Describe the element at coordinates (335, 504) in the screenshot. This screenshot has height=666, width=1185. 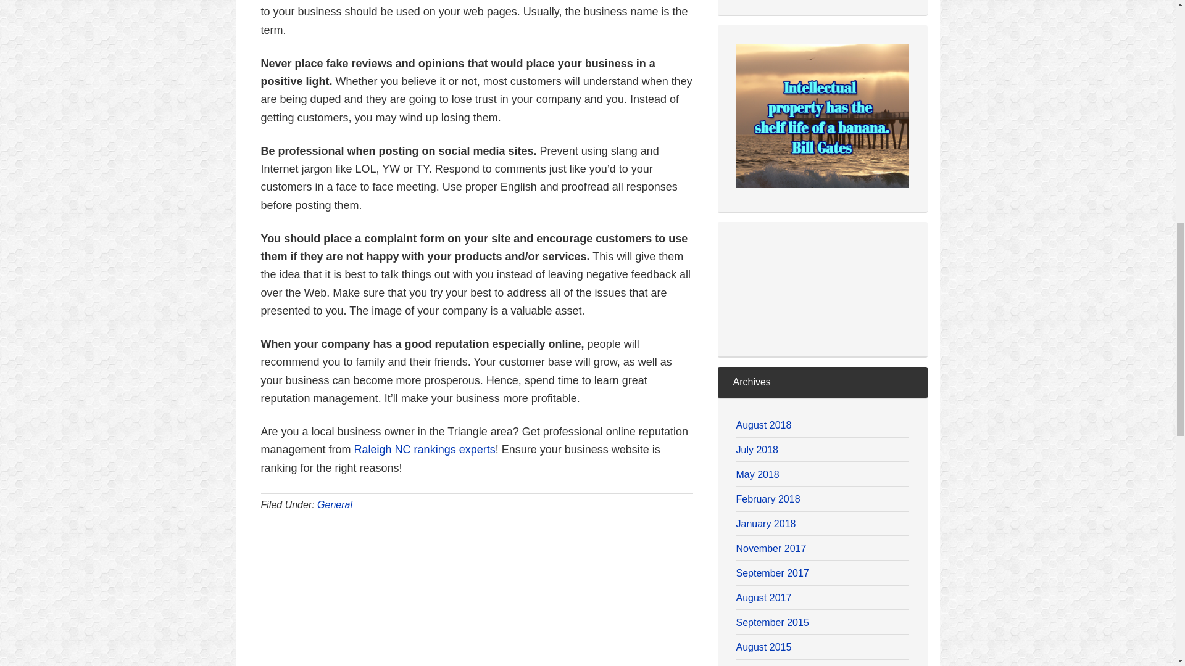
I see `General` at that location.